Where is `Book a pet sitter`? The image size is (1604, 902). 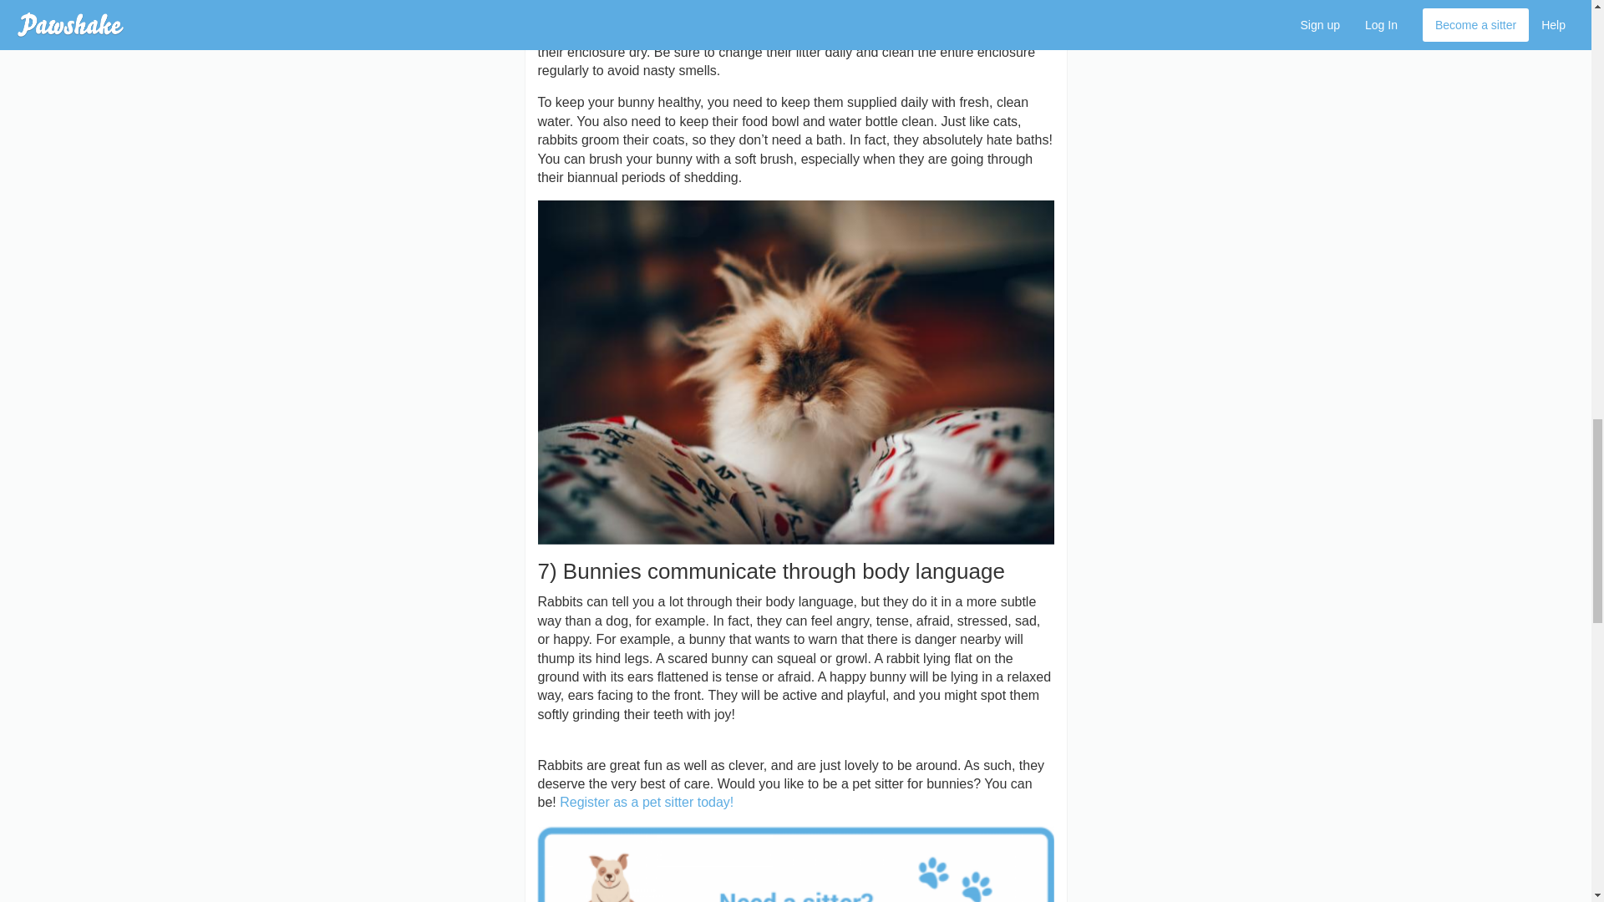
Book a pet sitter is located at coordinates (795, 864).